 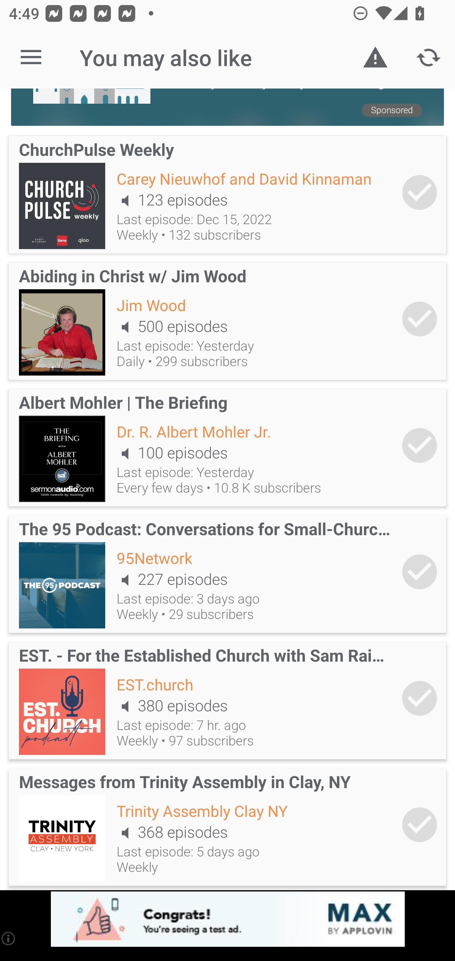 What do you see at coordinates (31, 58) in the screenshot?
I see `Open navigation sidebar` at bounding box center [31, 58].